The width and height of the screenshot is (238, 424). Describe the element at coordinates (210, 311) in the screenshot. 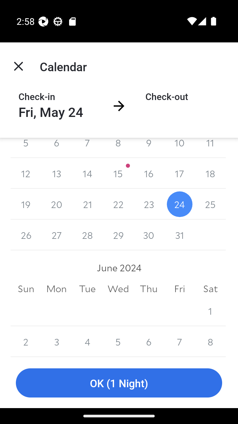

I see `1 1 June 2024` at that location.